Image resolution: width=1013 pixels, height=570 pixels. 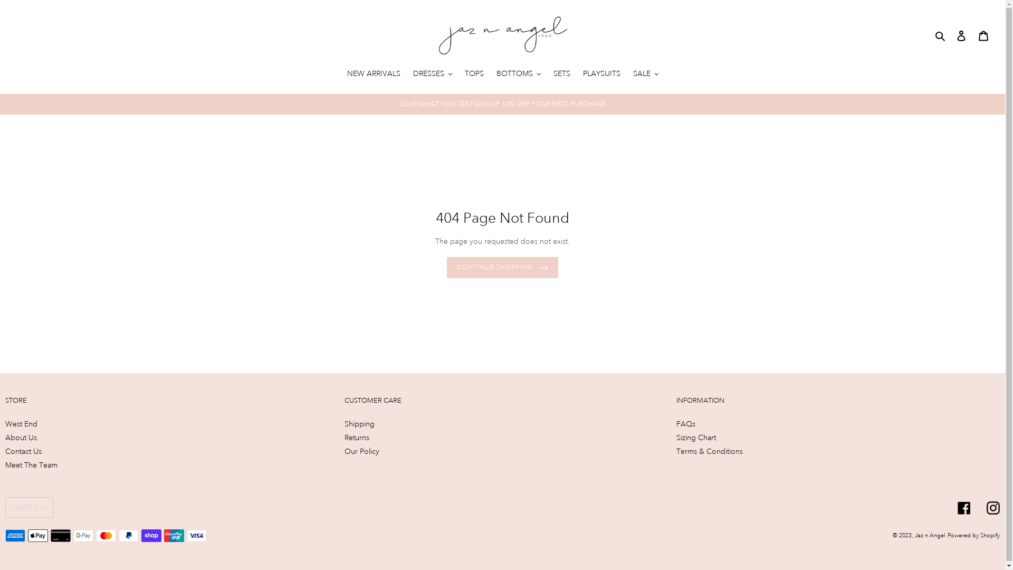 What do you see at coordinates (974, 536) in the screenshot?
I see `Powered by Shopify` at bounding box center [974, 536].